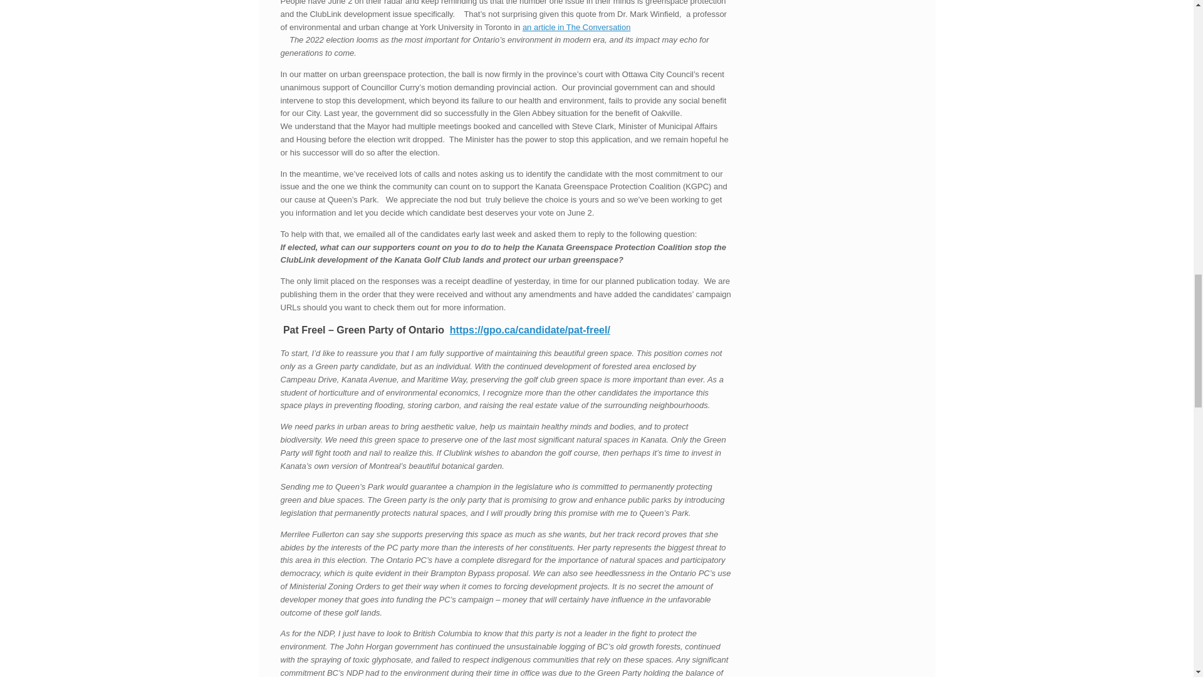  Describe the element at coordinates (576, 26) in the screenshot. I see `an article in The Conversation` at that location.